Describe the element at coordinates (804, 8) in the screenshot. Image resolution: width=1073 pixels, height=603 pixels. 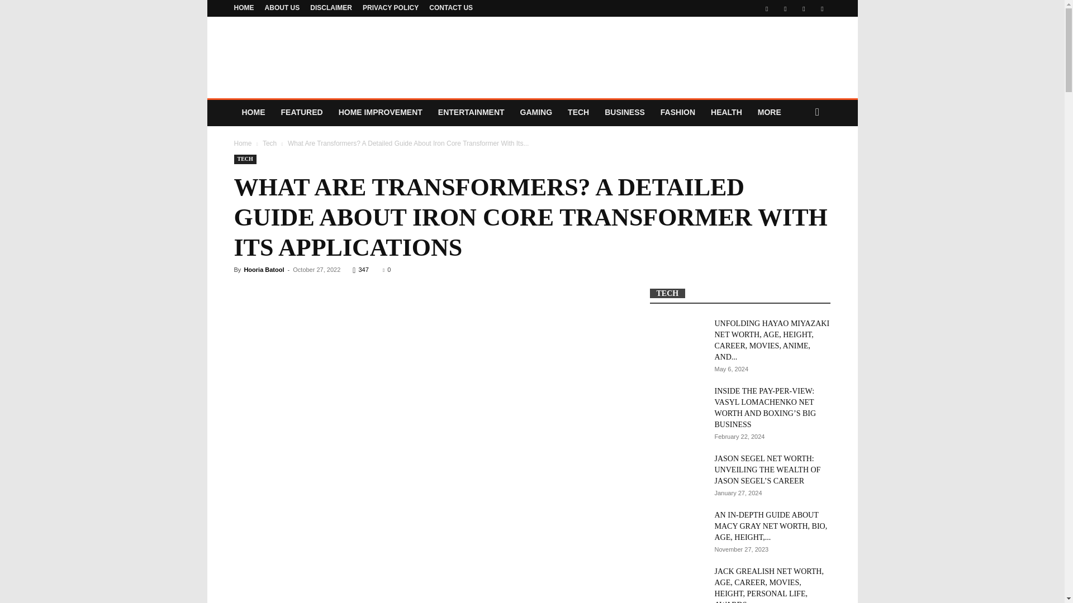
I see `VKontakte` at that location.